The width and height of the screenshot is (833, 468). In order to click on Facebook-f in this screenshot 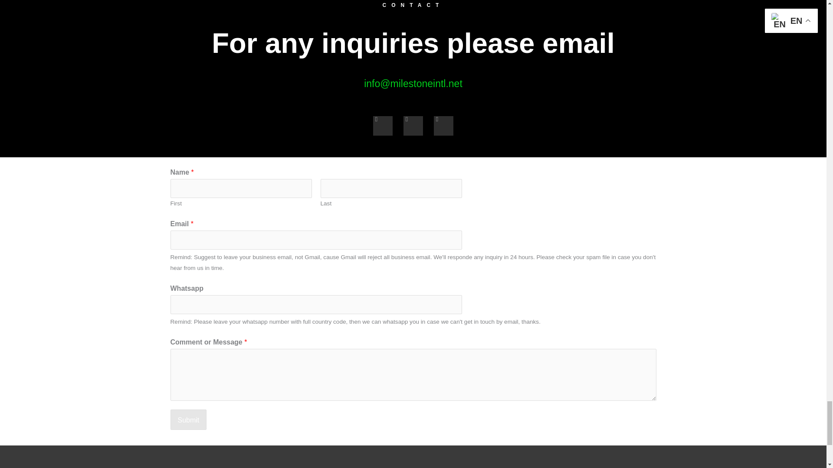, I will do `click(413, 126)`.